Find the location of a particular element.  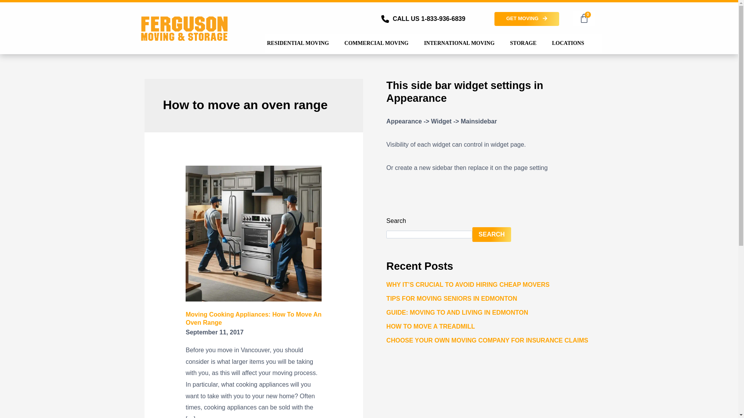

HOW TO MOVE A TREADMILL is located at coordinates (584, 18).